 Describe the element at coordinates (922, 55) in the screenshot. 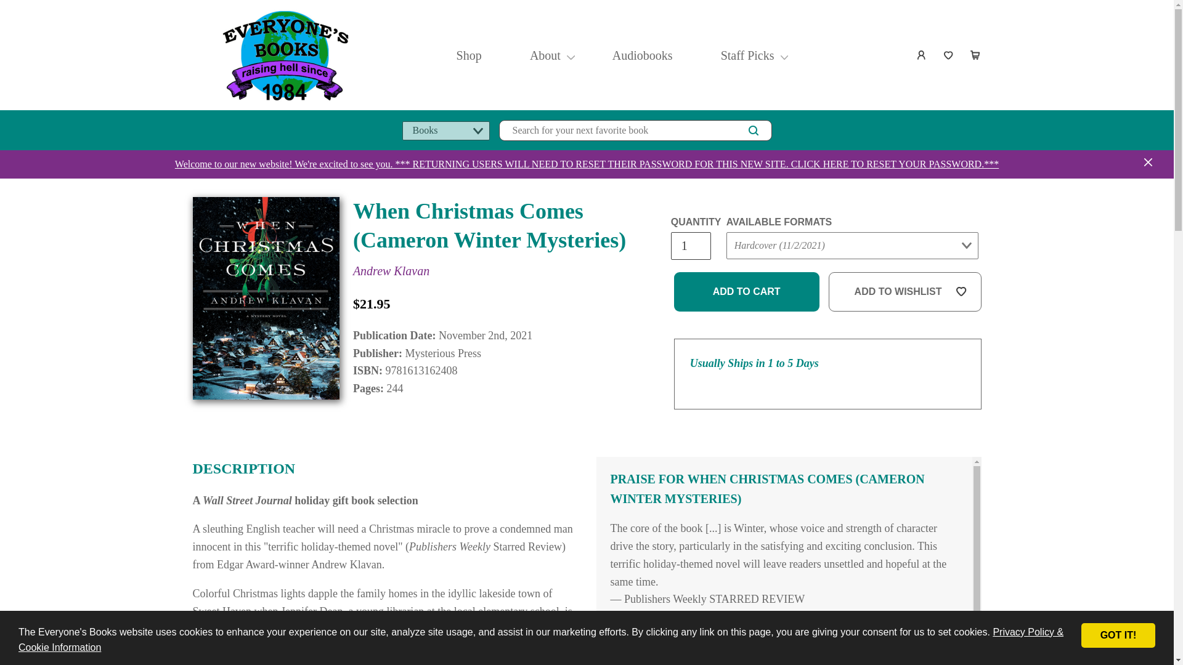

I see `Log in` at that location.